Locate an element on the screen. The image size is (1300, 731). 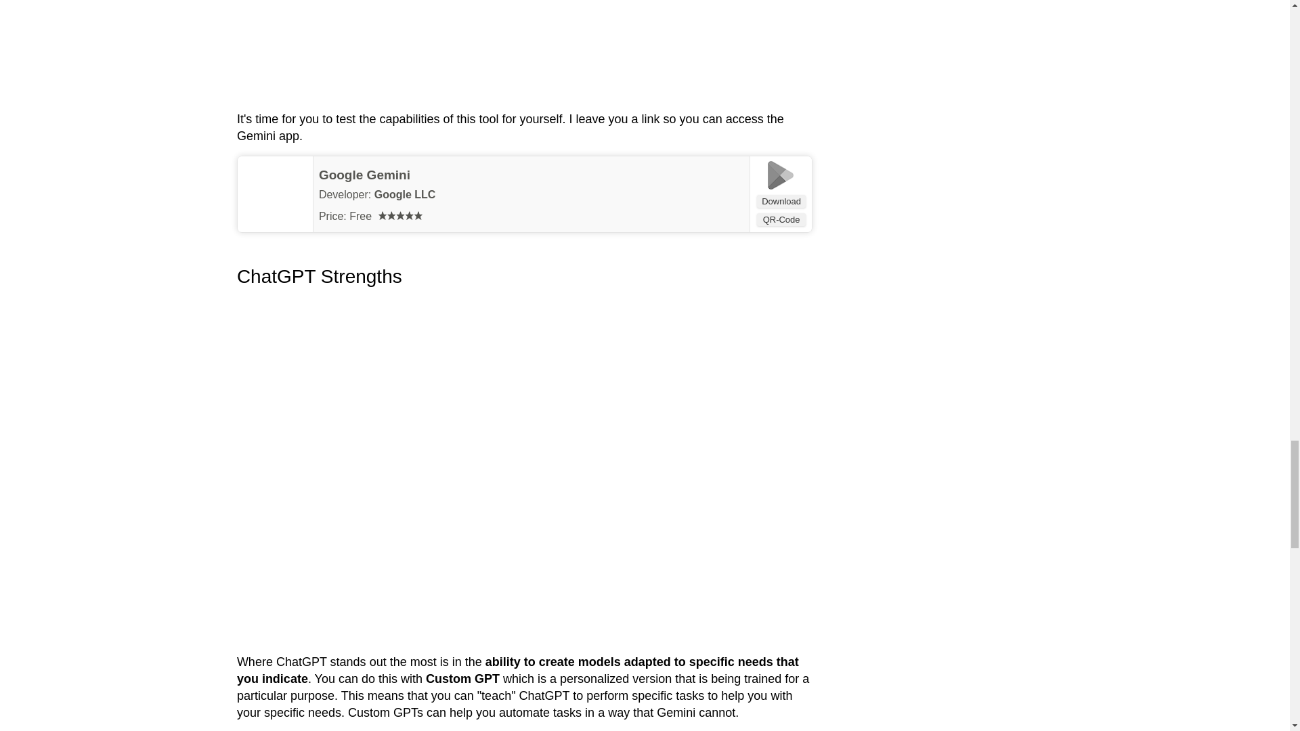
5 of 5 stars is located at coordinates (400, 215).